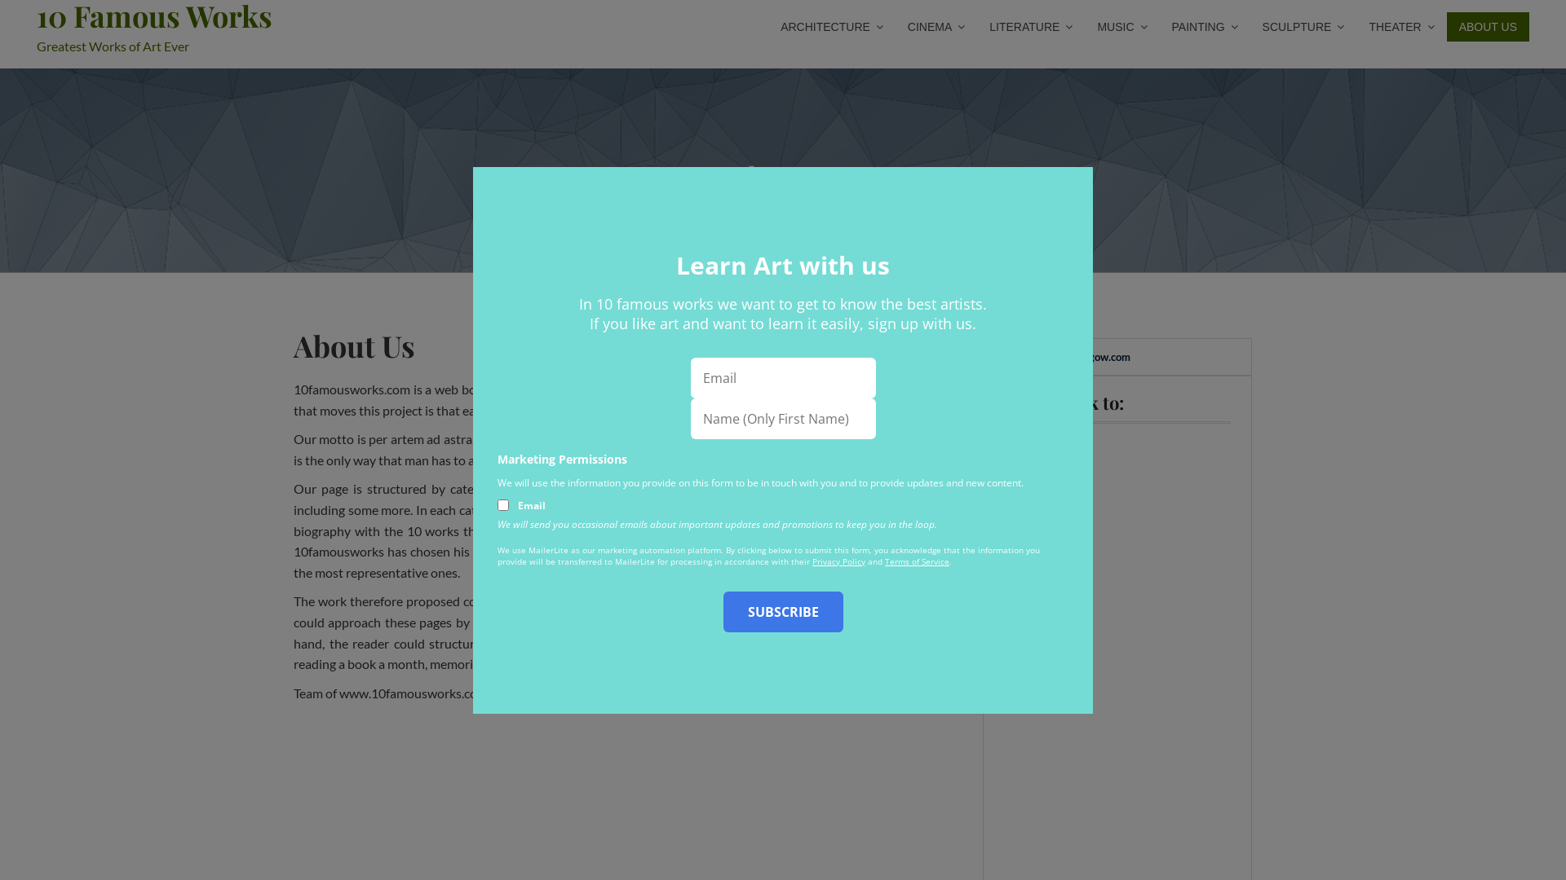 Image resolution: width=1566 pixels, height=880 pixels. I want to click on Advertisement, so click(616, 792).